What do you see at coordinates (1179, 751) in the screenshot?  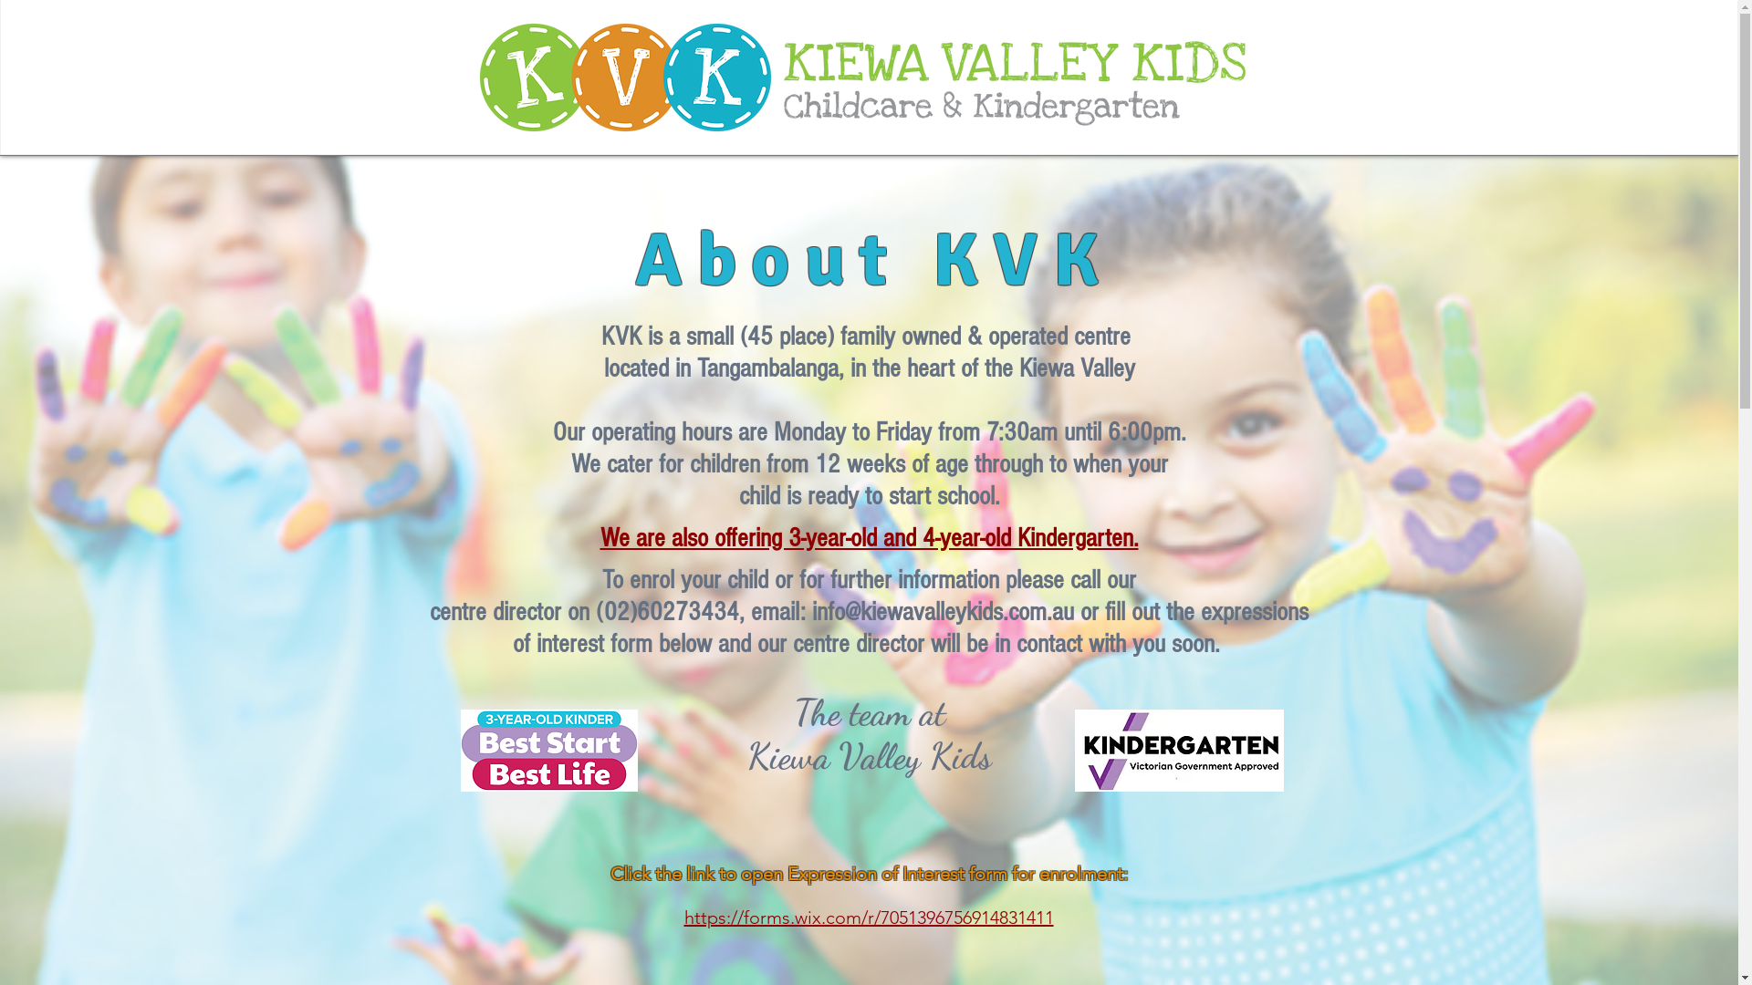 I see `Kinder_tick_small.jpg` at bounding box center [1179, 751].